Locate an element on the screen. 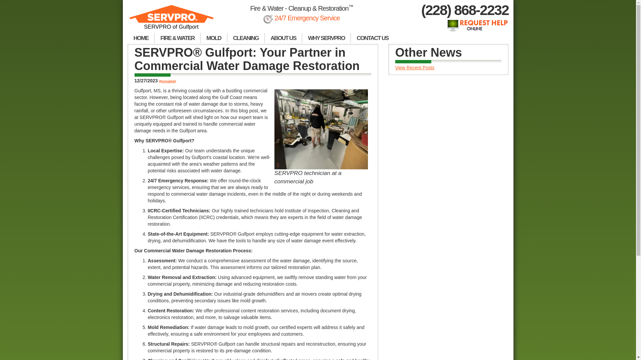 This screenshot has width=641, height=360. WHY SERVPRO is located at coordinates (326, 38).